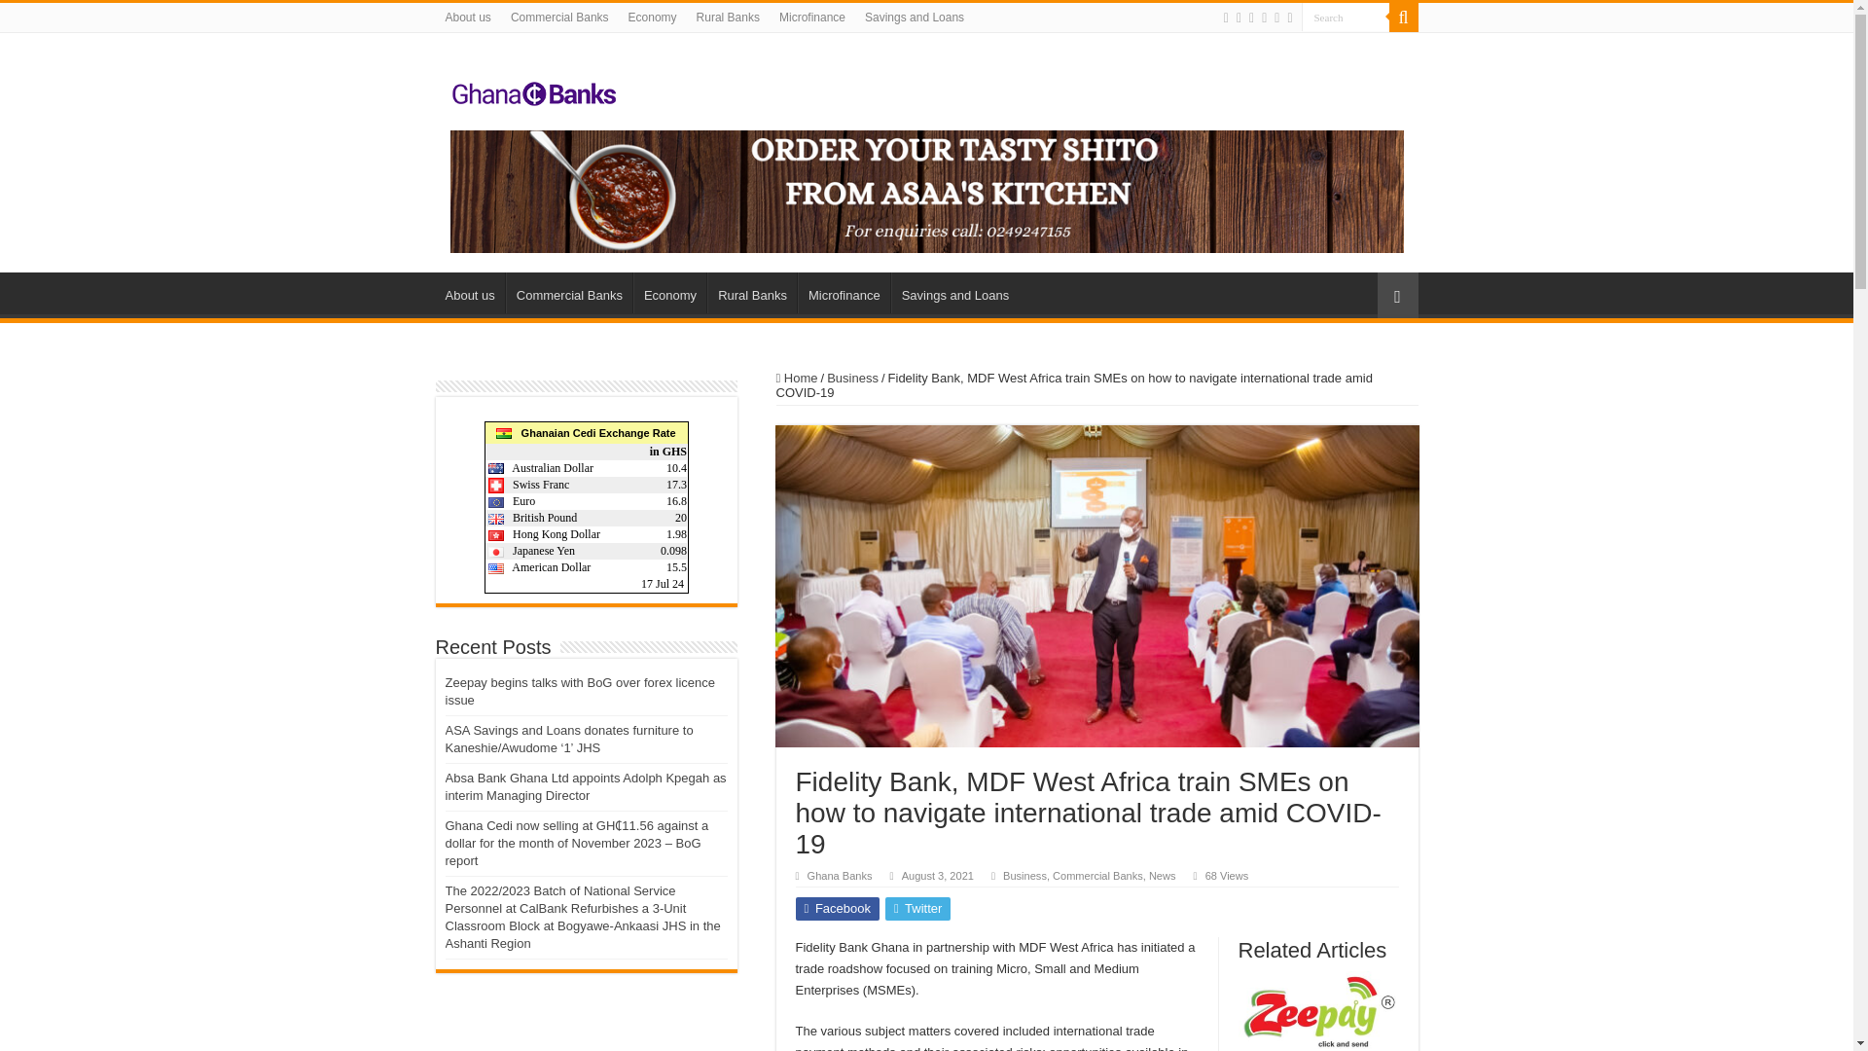 The height and width of the screenshot is (1051, 1868). Describe the element at coordinates (669, 292) in the screenshot. I see `Economy` at that location.